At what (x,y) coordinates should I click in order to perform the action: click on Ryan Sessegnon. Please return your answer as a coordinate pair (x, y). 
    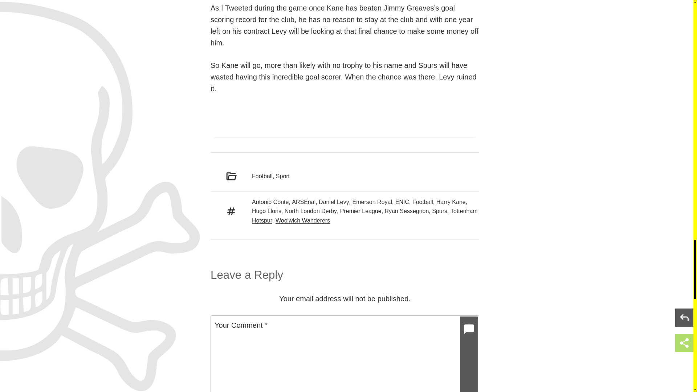
    Looking at the image, I should click on (407, 211).